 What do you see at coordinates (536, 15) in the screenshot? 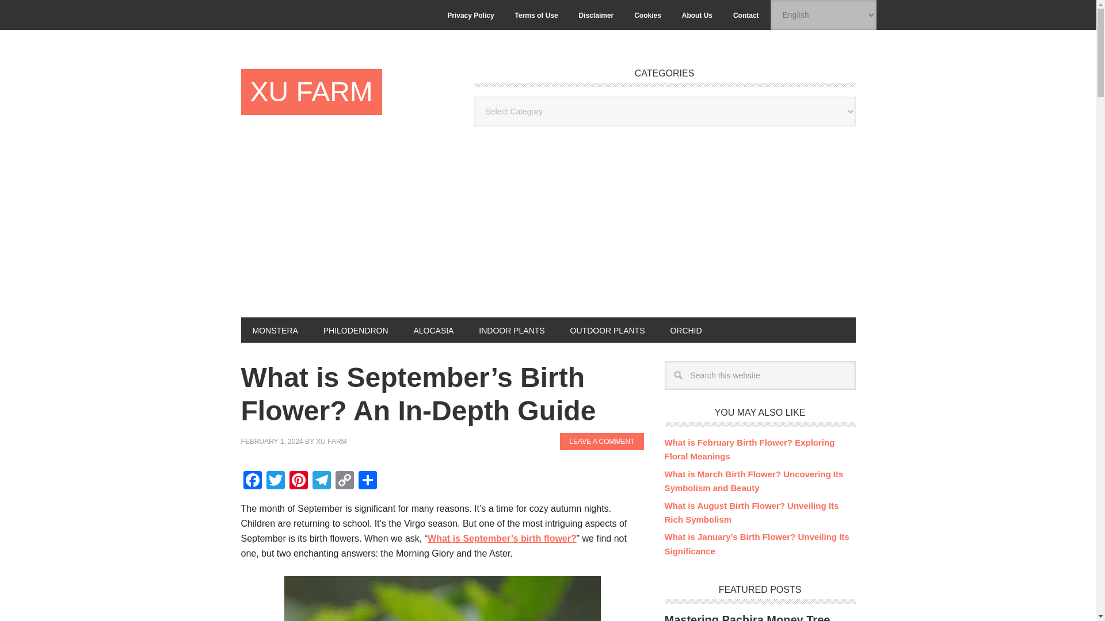
I see `Terms of Use` at bounding box center [536, 15].